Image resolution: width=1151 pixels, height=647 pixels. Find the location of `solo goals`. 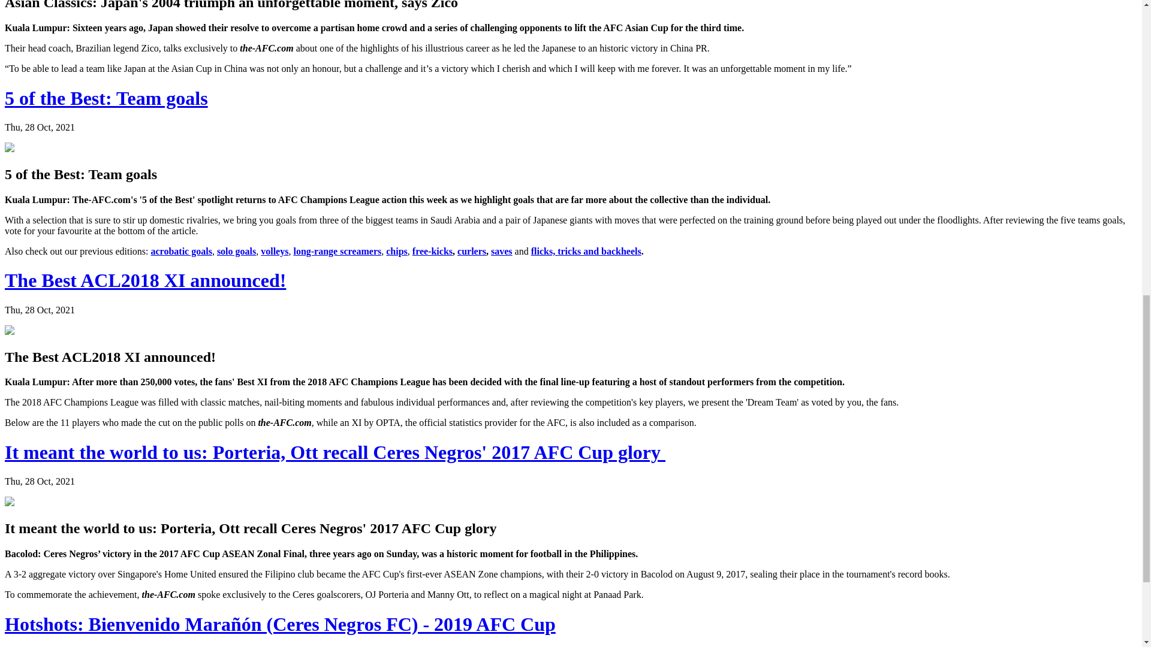

solo goals is located at coordinates (236, 251).